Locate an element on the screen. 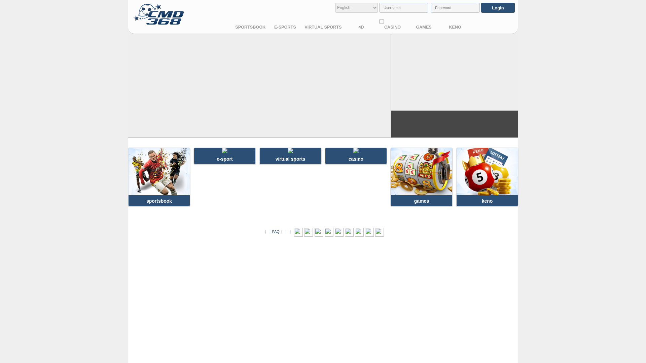 The image size is (646, 363). CASINO is located at coordinates (393, 27).